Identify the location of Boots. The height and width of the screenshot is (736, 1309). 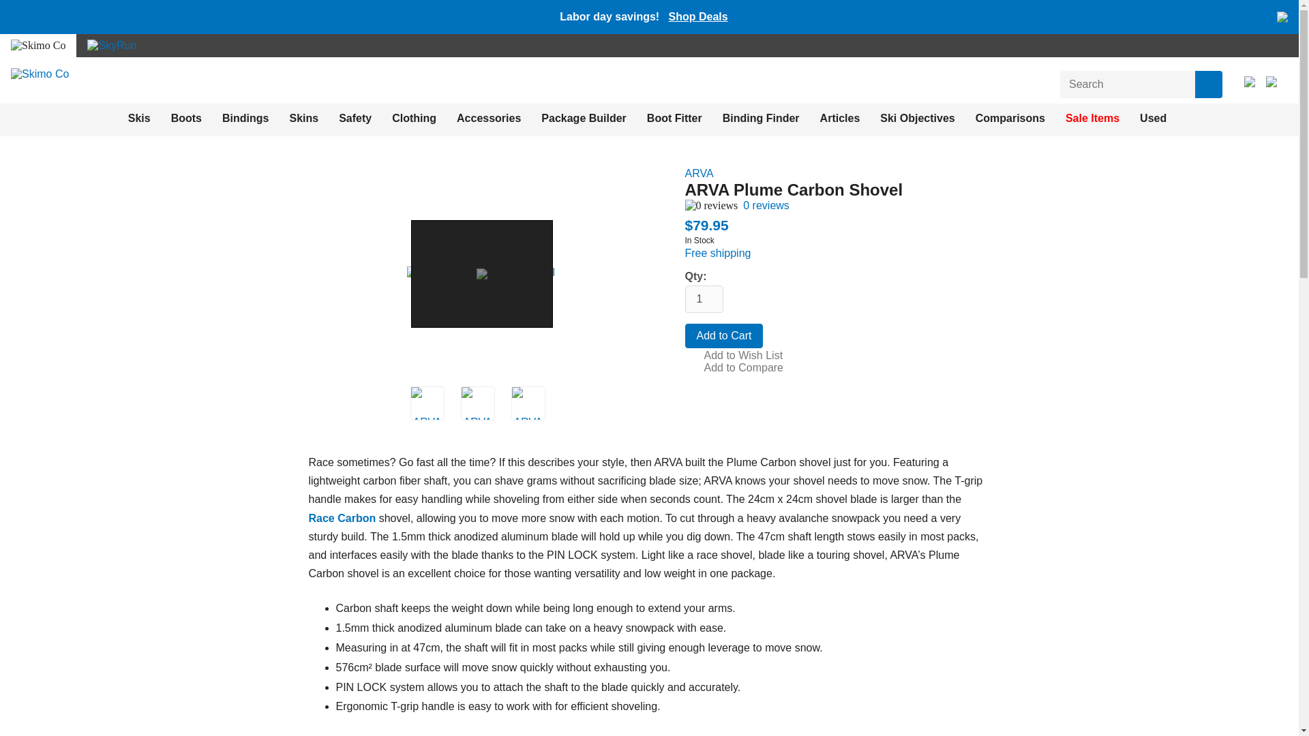
(186, 119).